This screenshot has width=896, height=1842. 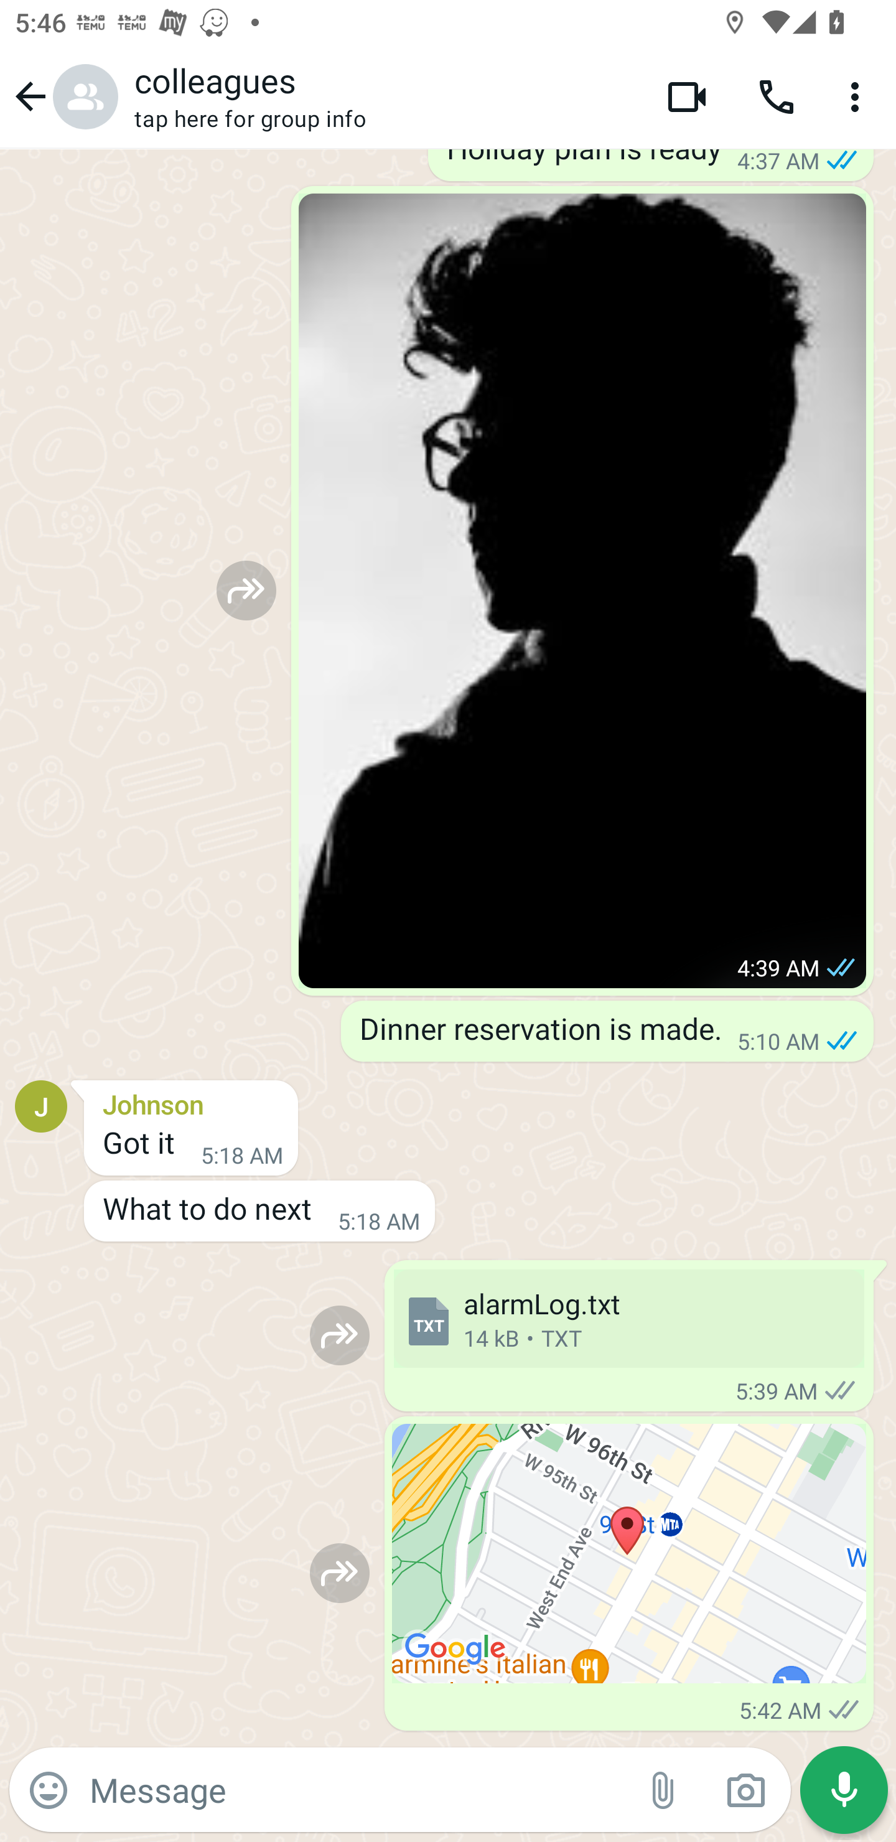 What do you see at coordinates (859, 96) in the screenshot?
I see `More options` at bounding box center [859, 96].